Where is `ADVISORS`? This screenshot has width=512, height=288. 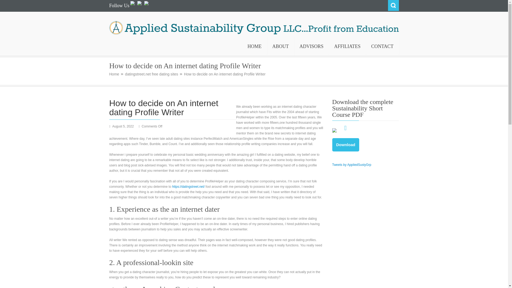 ADVISORS is located at coordinates (311, 46).